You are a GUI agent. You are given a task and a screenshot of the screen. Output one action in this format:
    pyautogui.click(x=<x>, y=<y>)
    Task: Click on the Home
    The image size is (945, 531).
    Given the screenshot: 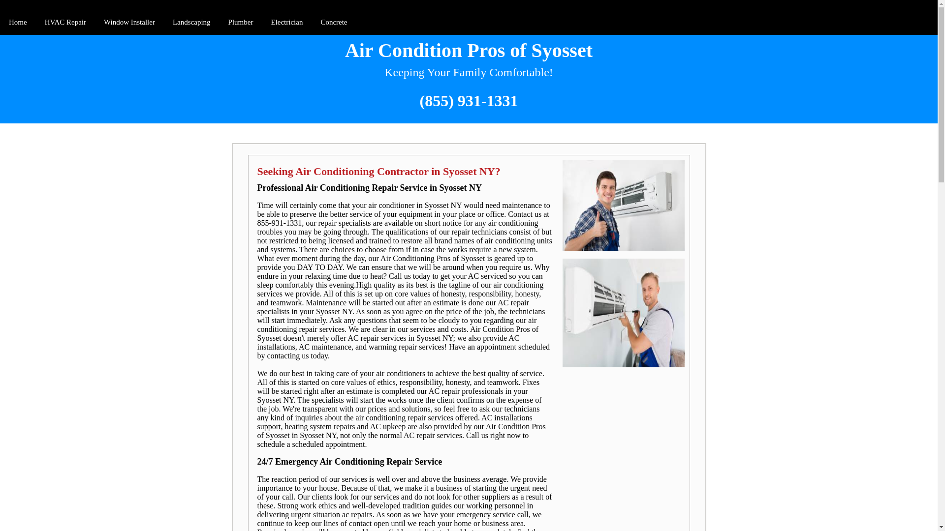 What is the action you would take?
    pyautogui.click(x=18, y=23)
    